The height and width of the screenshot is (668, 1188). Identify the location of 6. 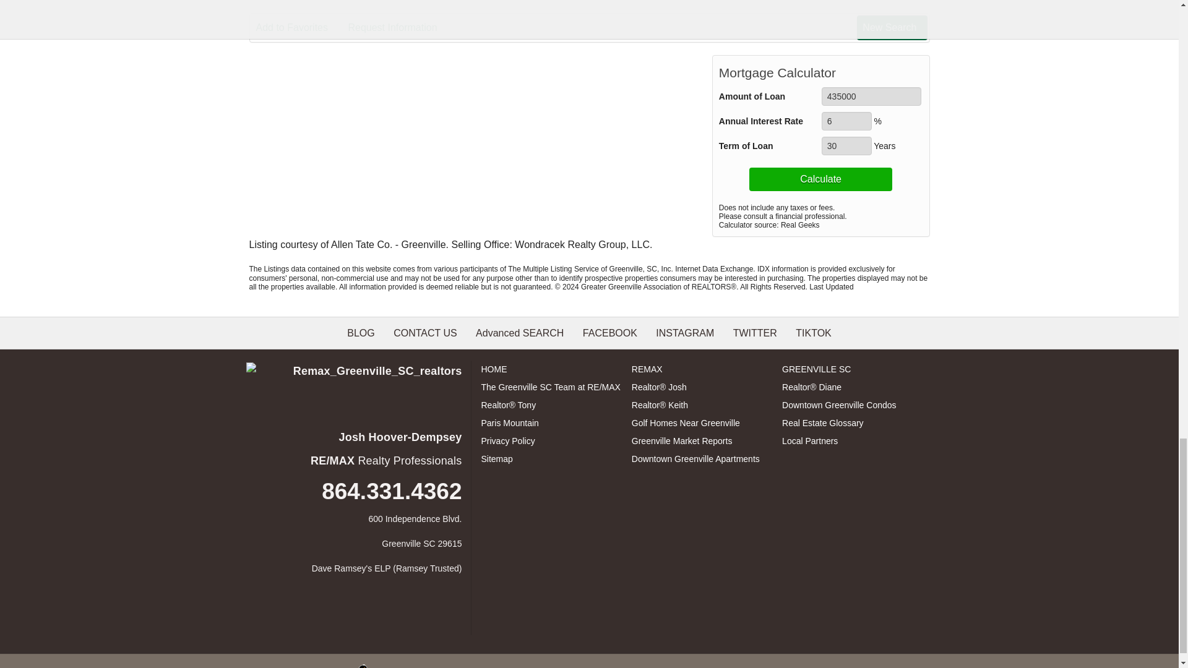
(846, 121).